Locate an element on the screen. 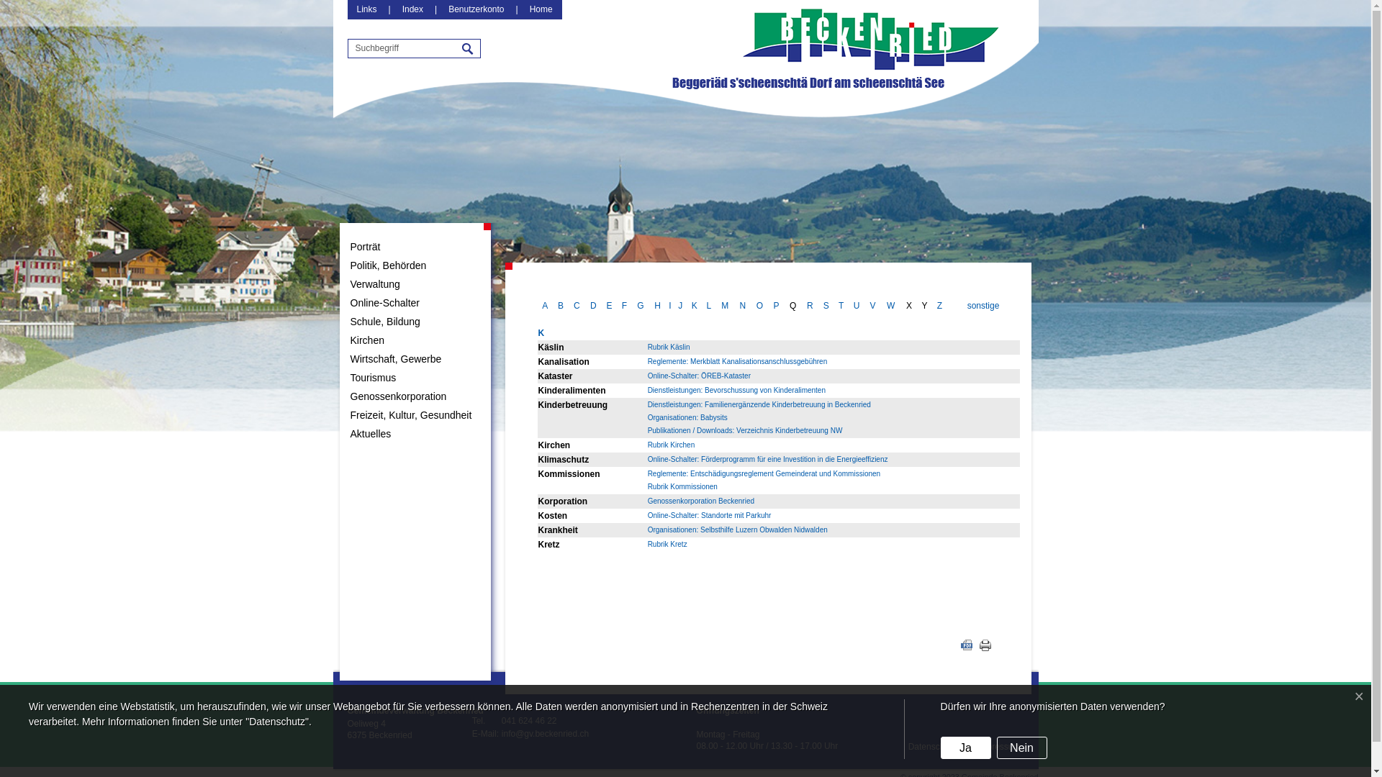 The height and width of the screenshot is (777, 1382). Links is located at coordinates (367, 9).